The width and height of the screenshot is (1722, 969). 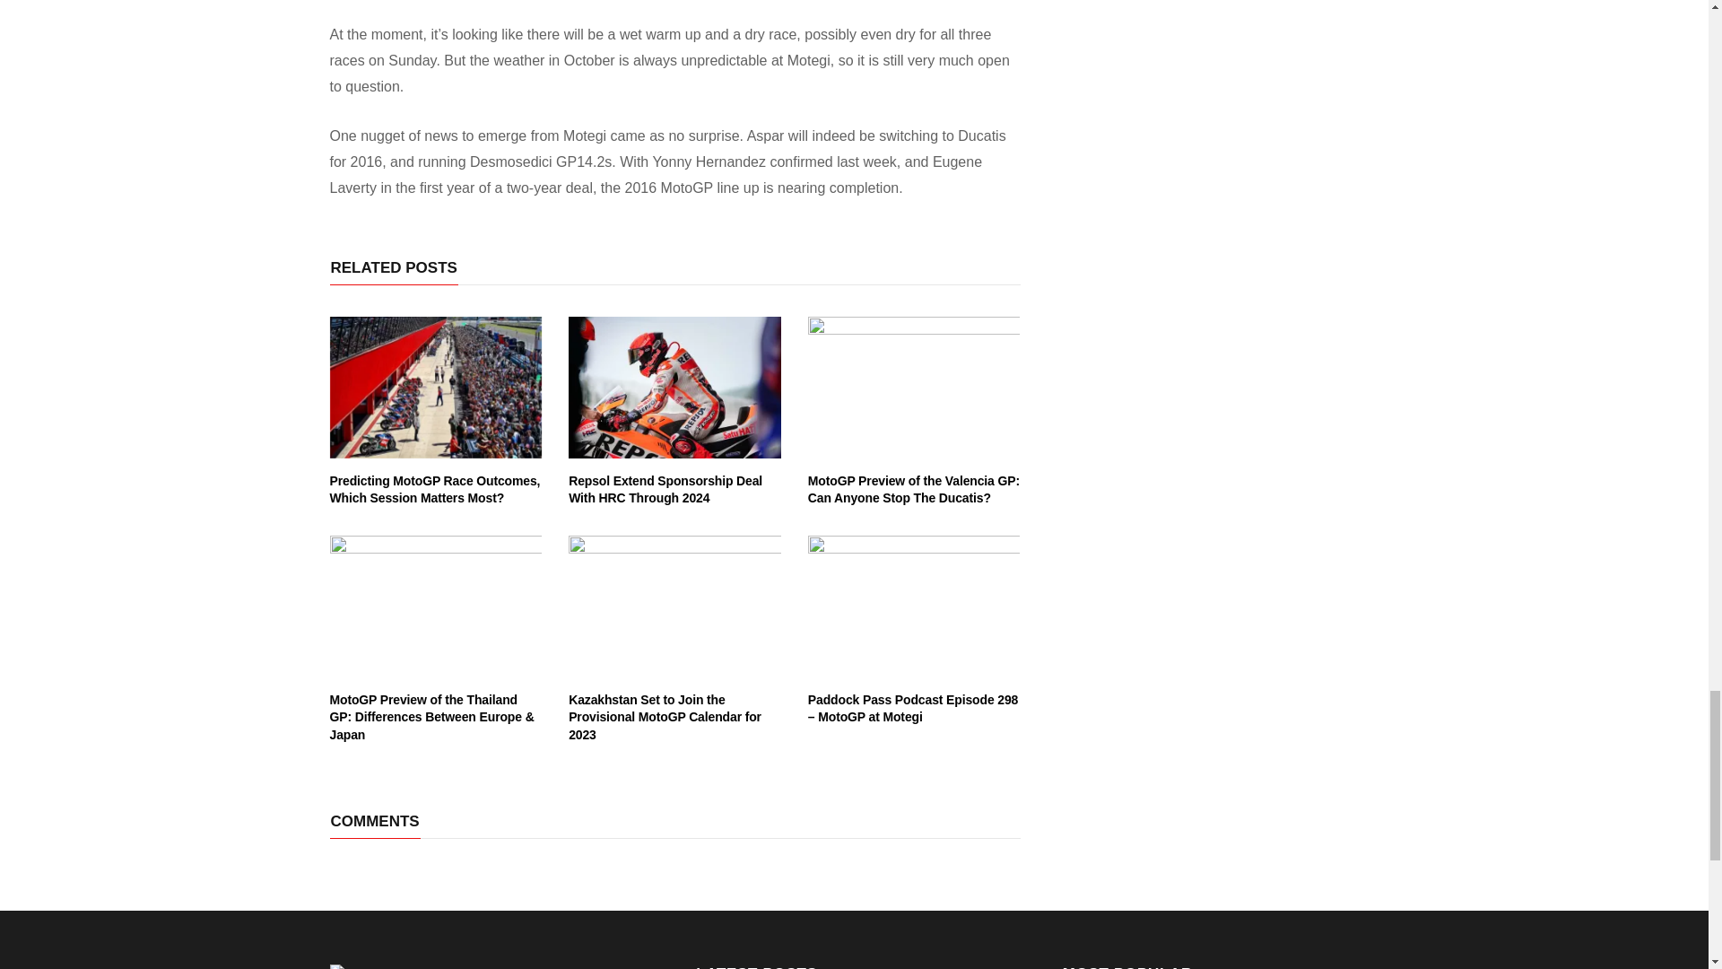 What do you see at coordinates (435, 490) in the screenshot?
I see `Predicting MotoGP Race Outcomes, Which Session Matters Most?` at bounding box center [435, 490].